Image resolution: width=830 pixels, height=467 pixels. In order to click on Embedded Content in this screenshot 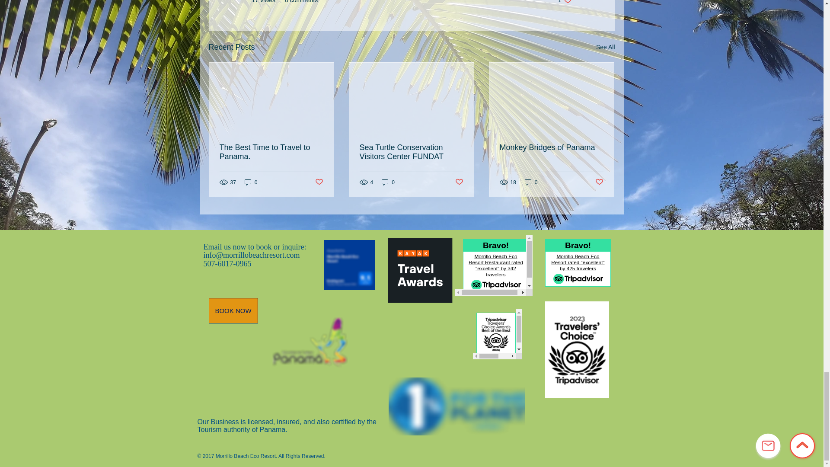, I will do `click(493, 265)`.